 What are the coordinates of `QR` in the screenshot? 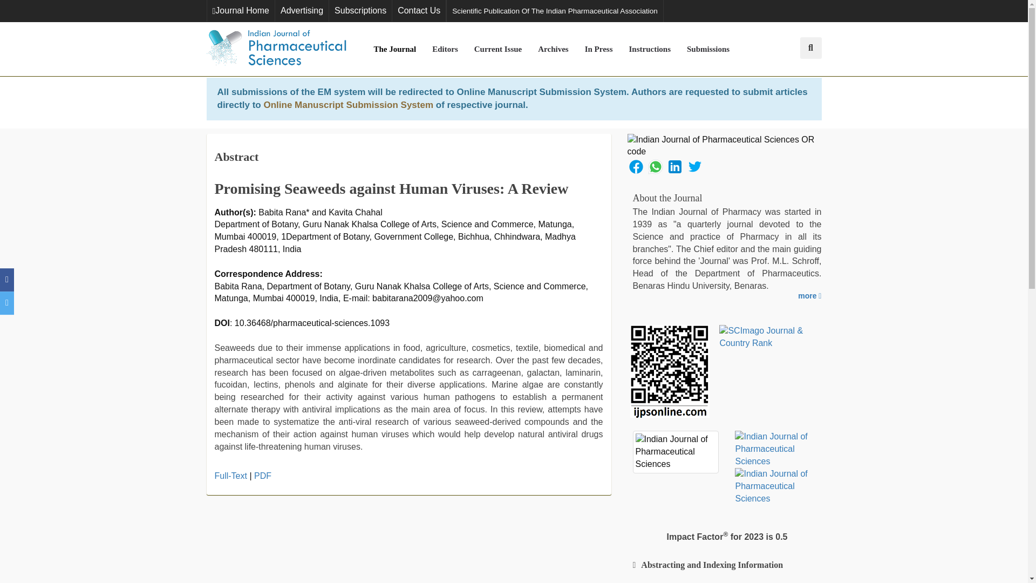 It's located at (724, 146).